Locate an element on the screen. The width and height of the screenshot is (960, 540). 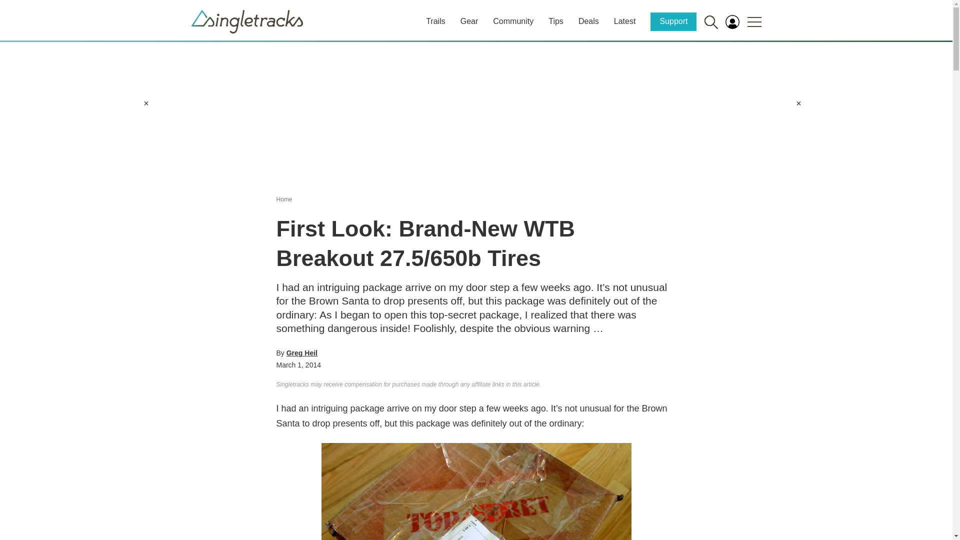
Trails is located at coordinates (435, 21).